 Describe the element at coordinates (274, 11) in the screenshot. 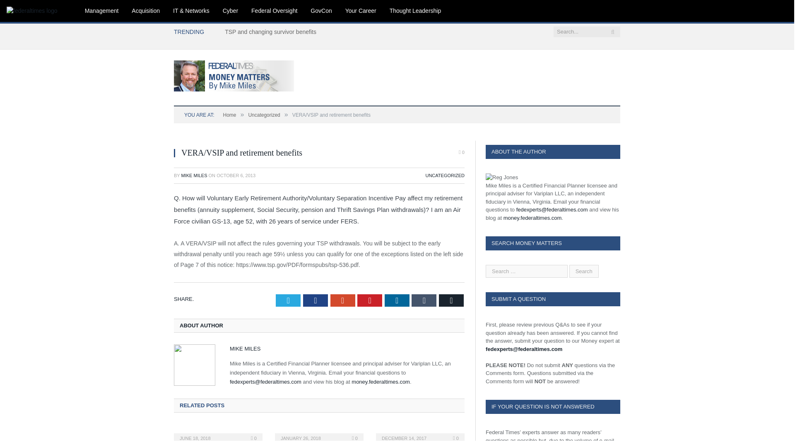

I see `Federal Oversight` at that location.